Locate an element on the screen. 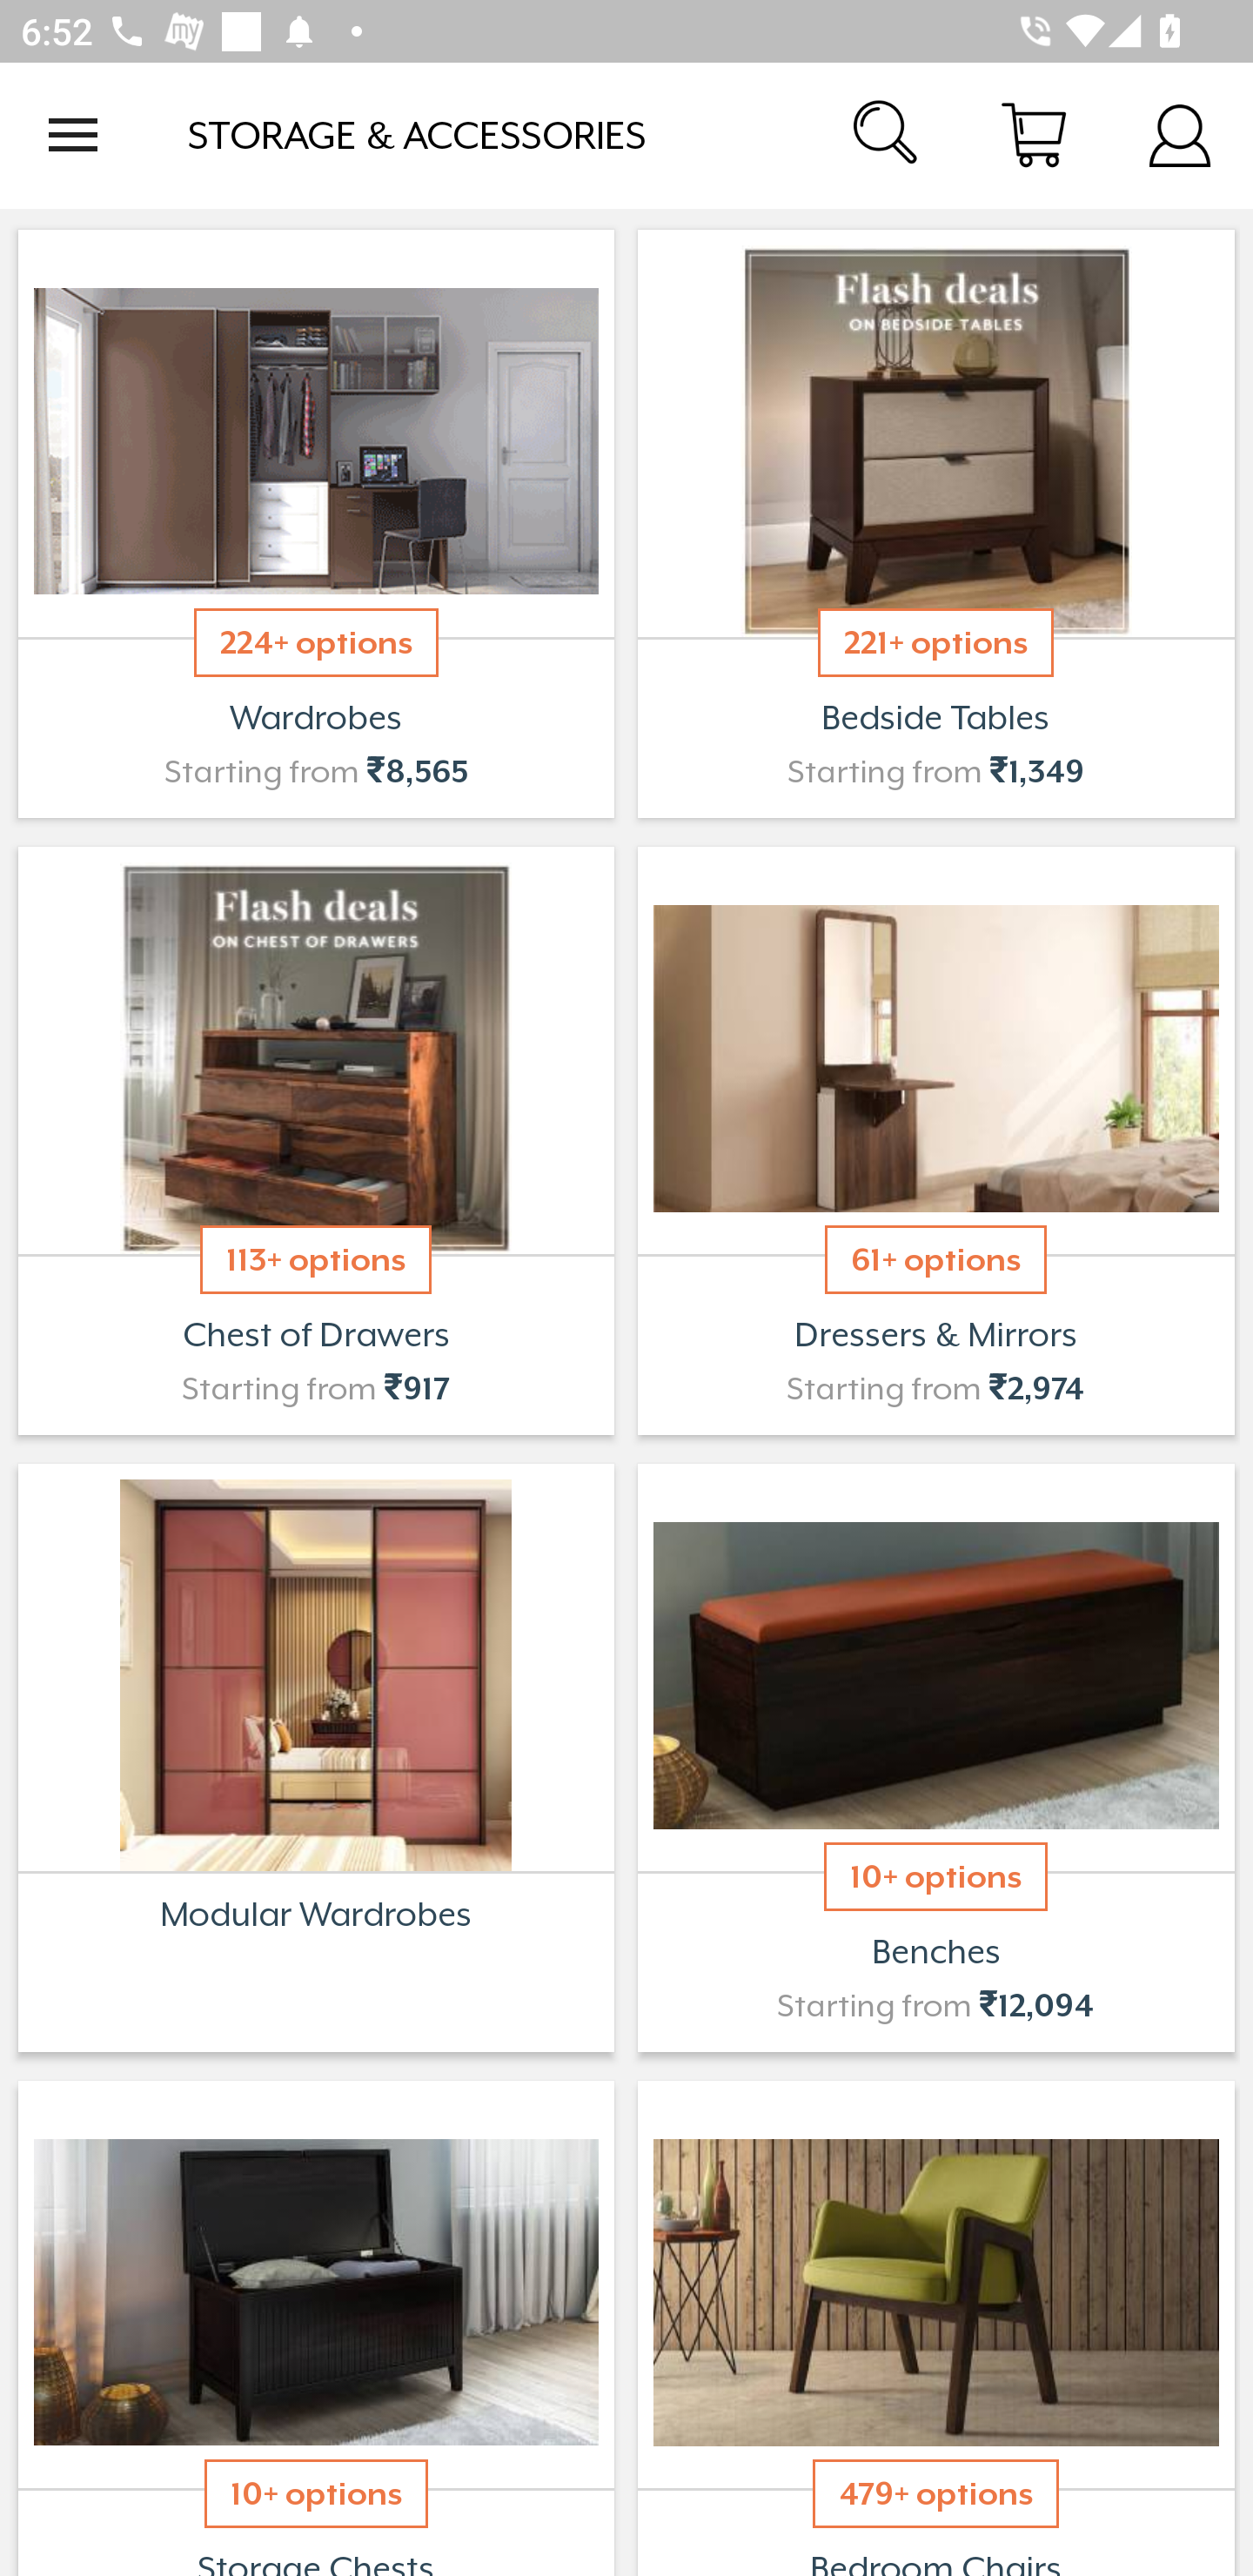  Cart is located at coordinates (1034, 134).